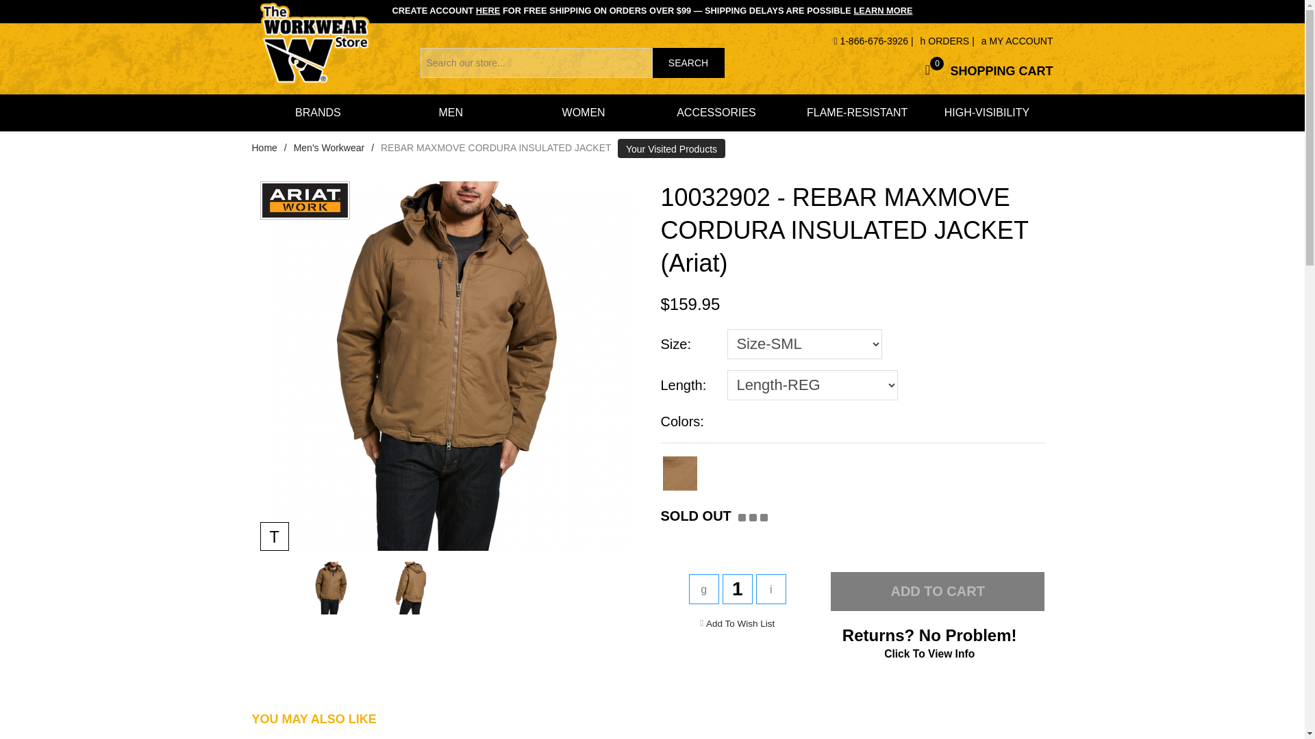  What do you see at coordinates (985, 70) in the screenshot?
I see `Ariat` at bounding box center [985, 70].